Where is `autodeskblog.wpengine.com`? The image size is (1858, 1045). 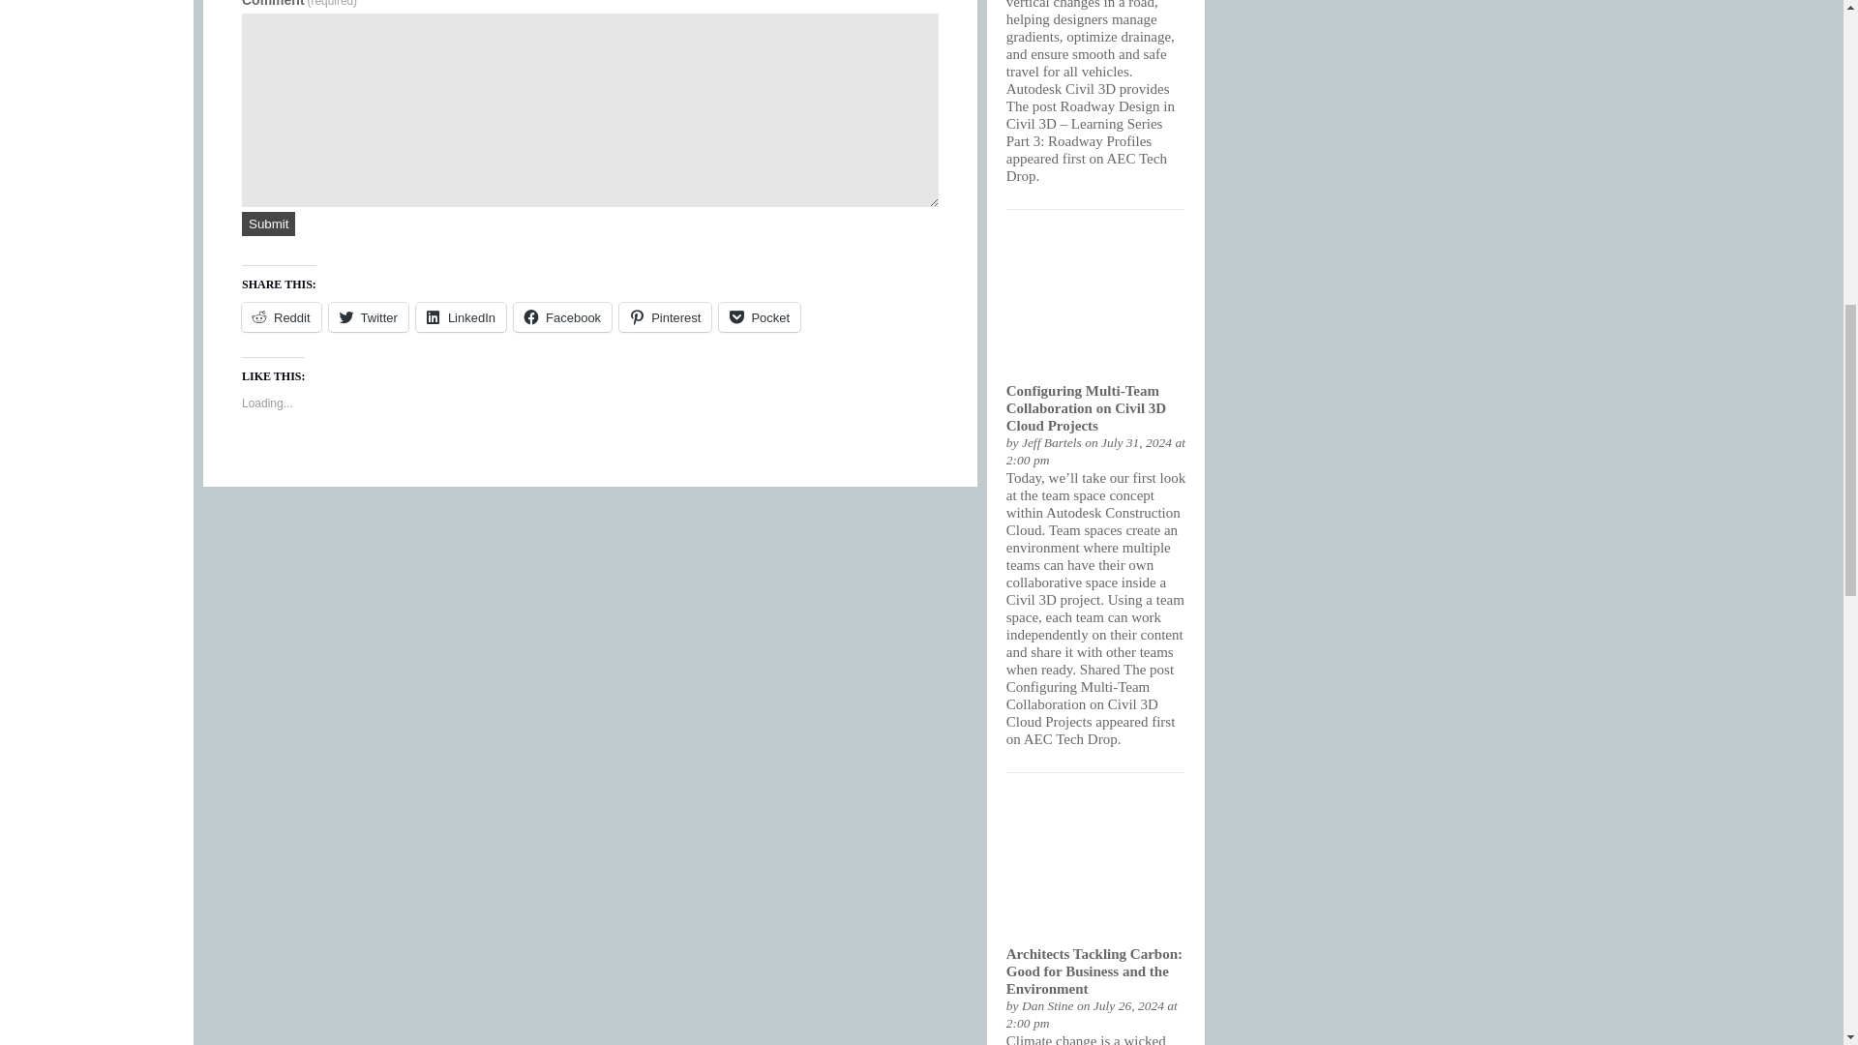
autodeskblog.wpengine.com is located at coordinates (1051, 443).